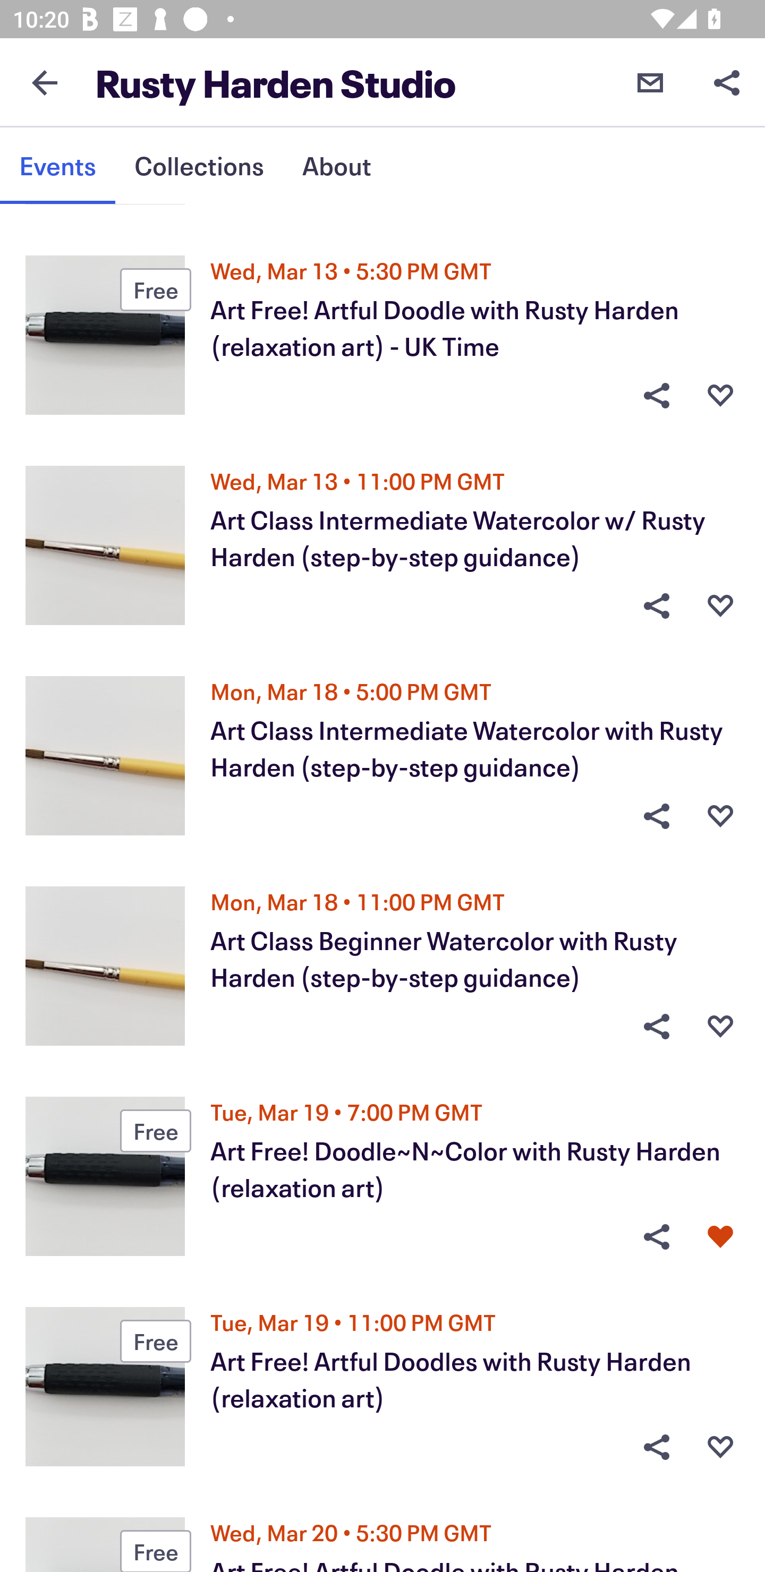  What do you see at coordinates (656, 1237) in the screenshot?
I see `Share Event` at bounding box center [656, 1237].